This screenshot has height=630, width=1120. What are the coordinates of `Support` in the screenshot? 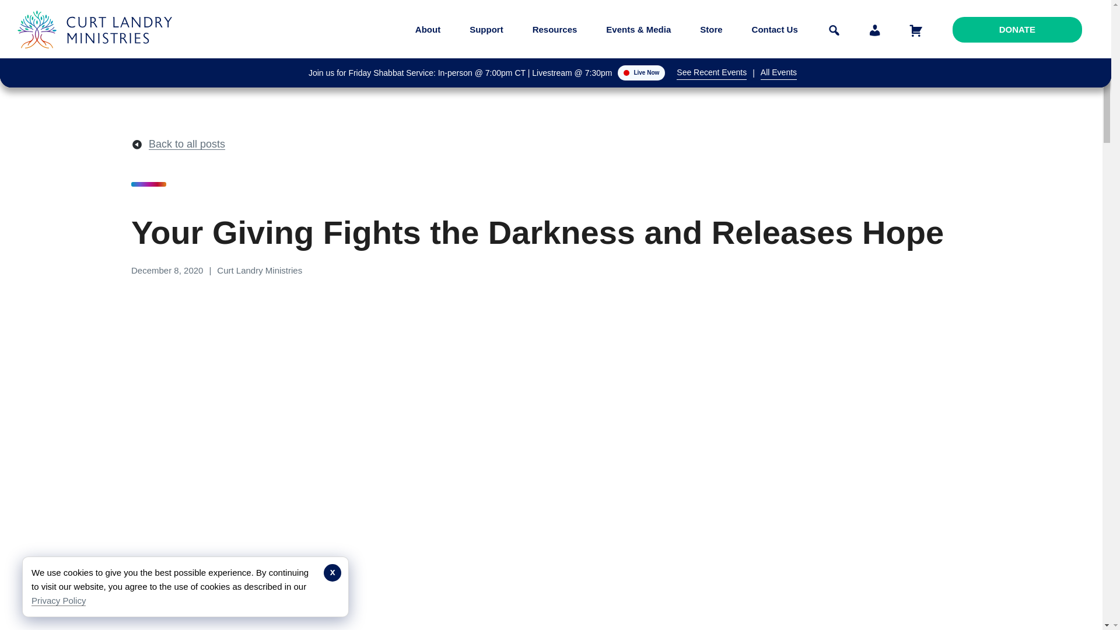 It's located at (486, 29).